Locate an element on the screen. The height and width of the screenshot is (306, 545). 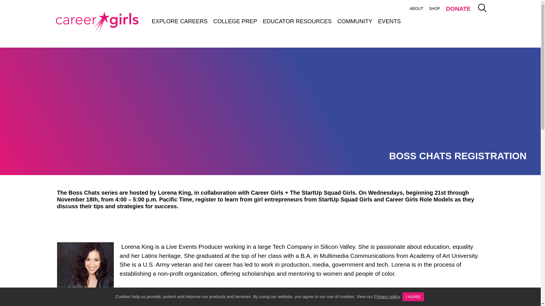
SHOP is located at coordinates (434, 8).